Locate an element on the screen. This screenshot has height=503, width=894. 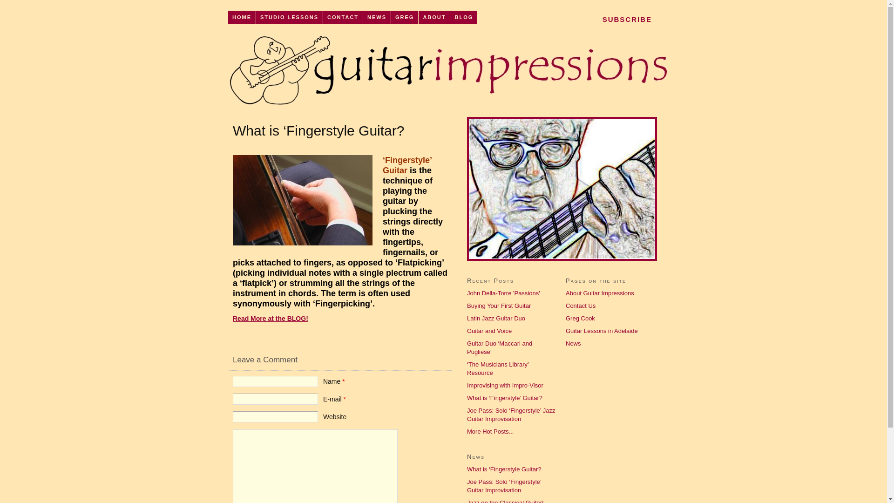
Read More at the BLOG! is located at coordinates (271, 319).